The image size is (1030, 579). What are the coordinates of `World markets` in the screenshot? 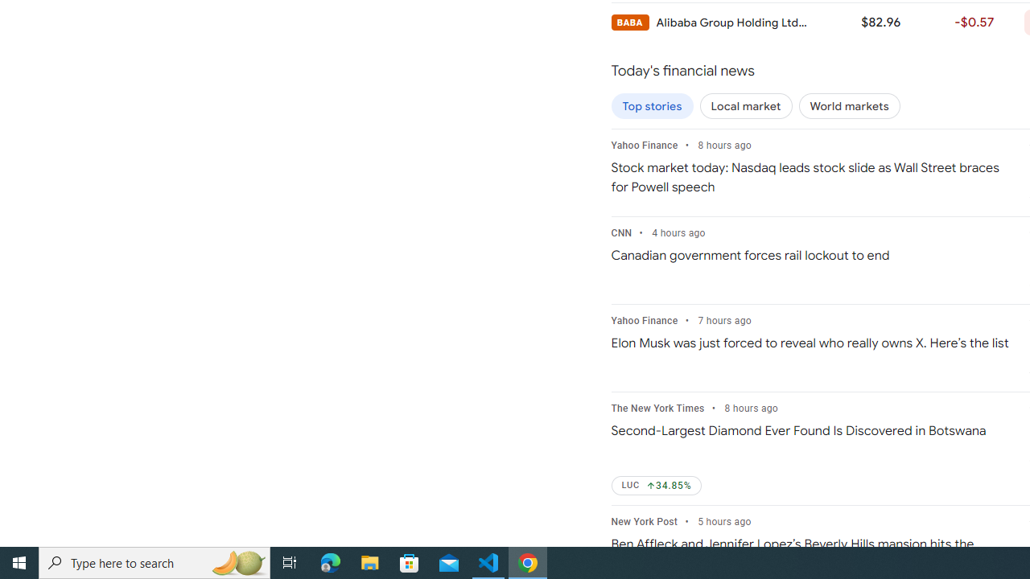 It's located at (849, 106).